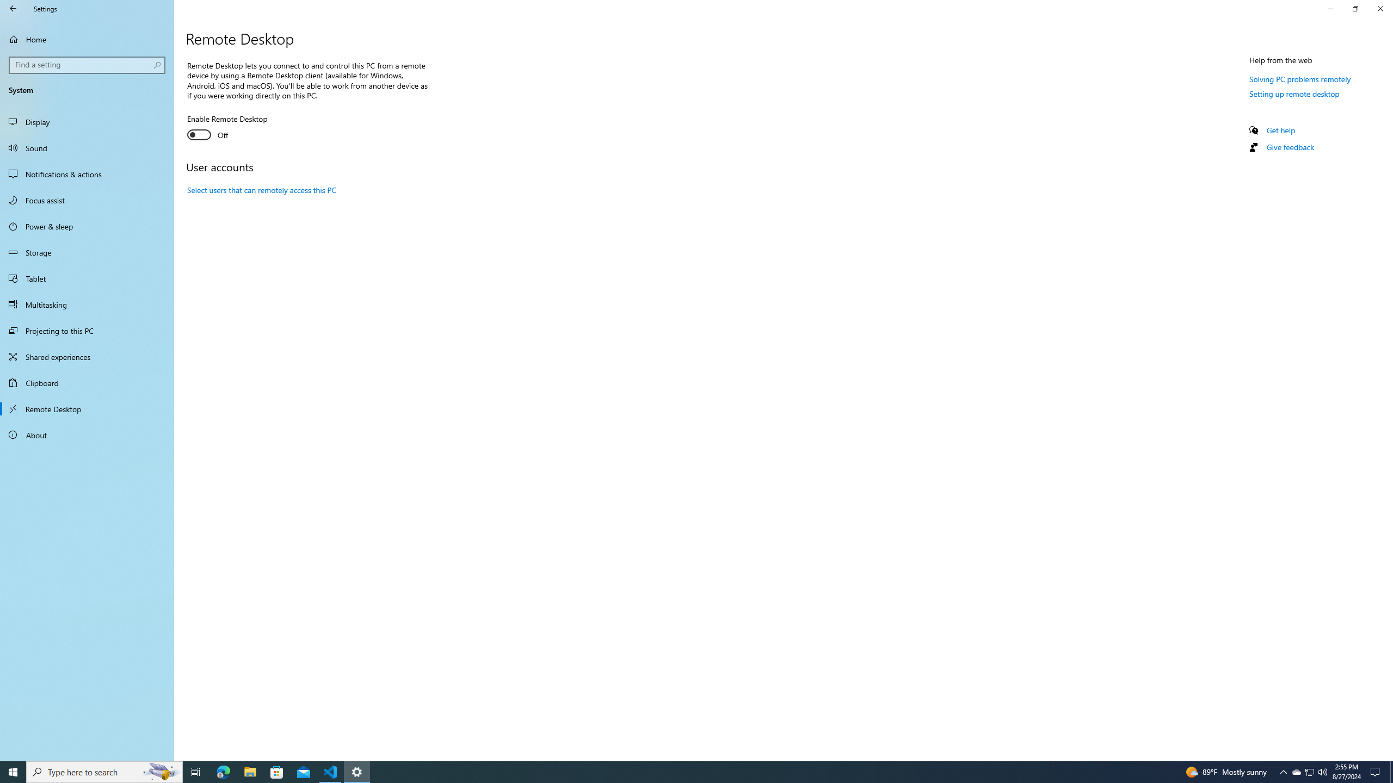  I want to click on About, so click(87, 435).